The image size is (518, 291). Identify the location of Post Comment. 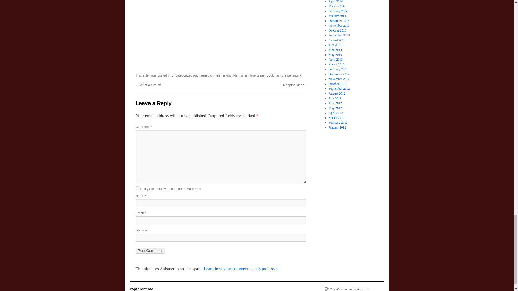
(150, 251).